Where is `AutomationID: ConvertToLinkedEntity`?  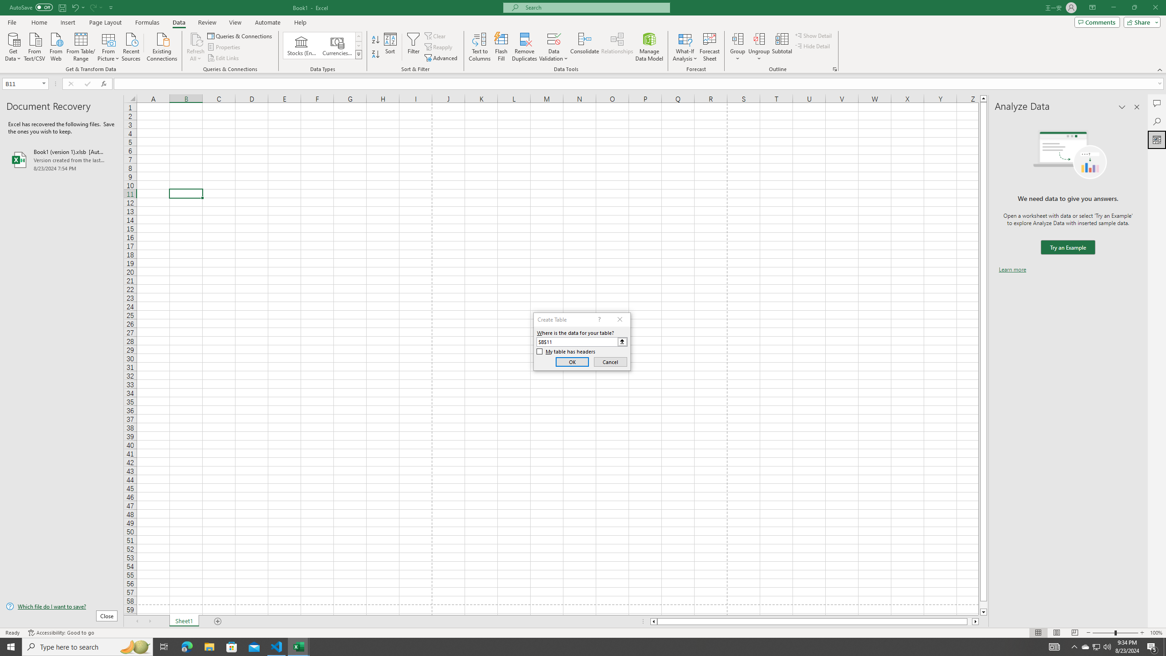 AutomationID: ConvertToLinkedEntity is located at coordinates (322, 46).